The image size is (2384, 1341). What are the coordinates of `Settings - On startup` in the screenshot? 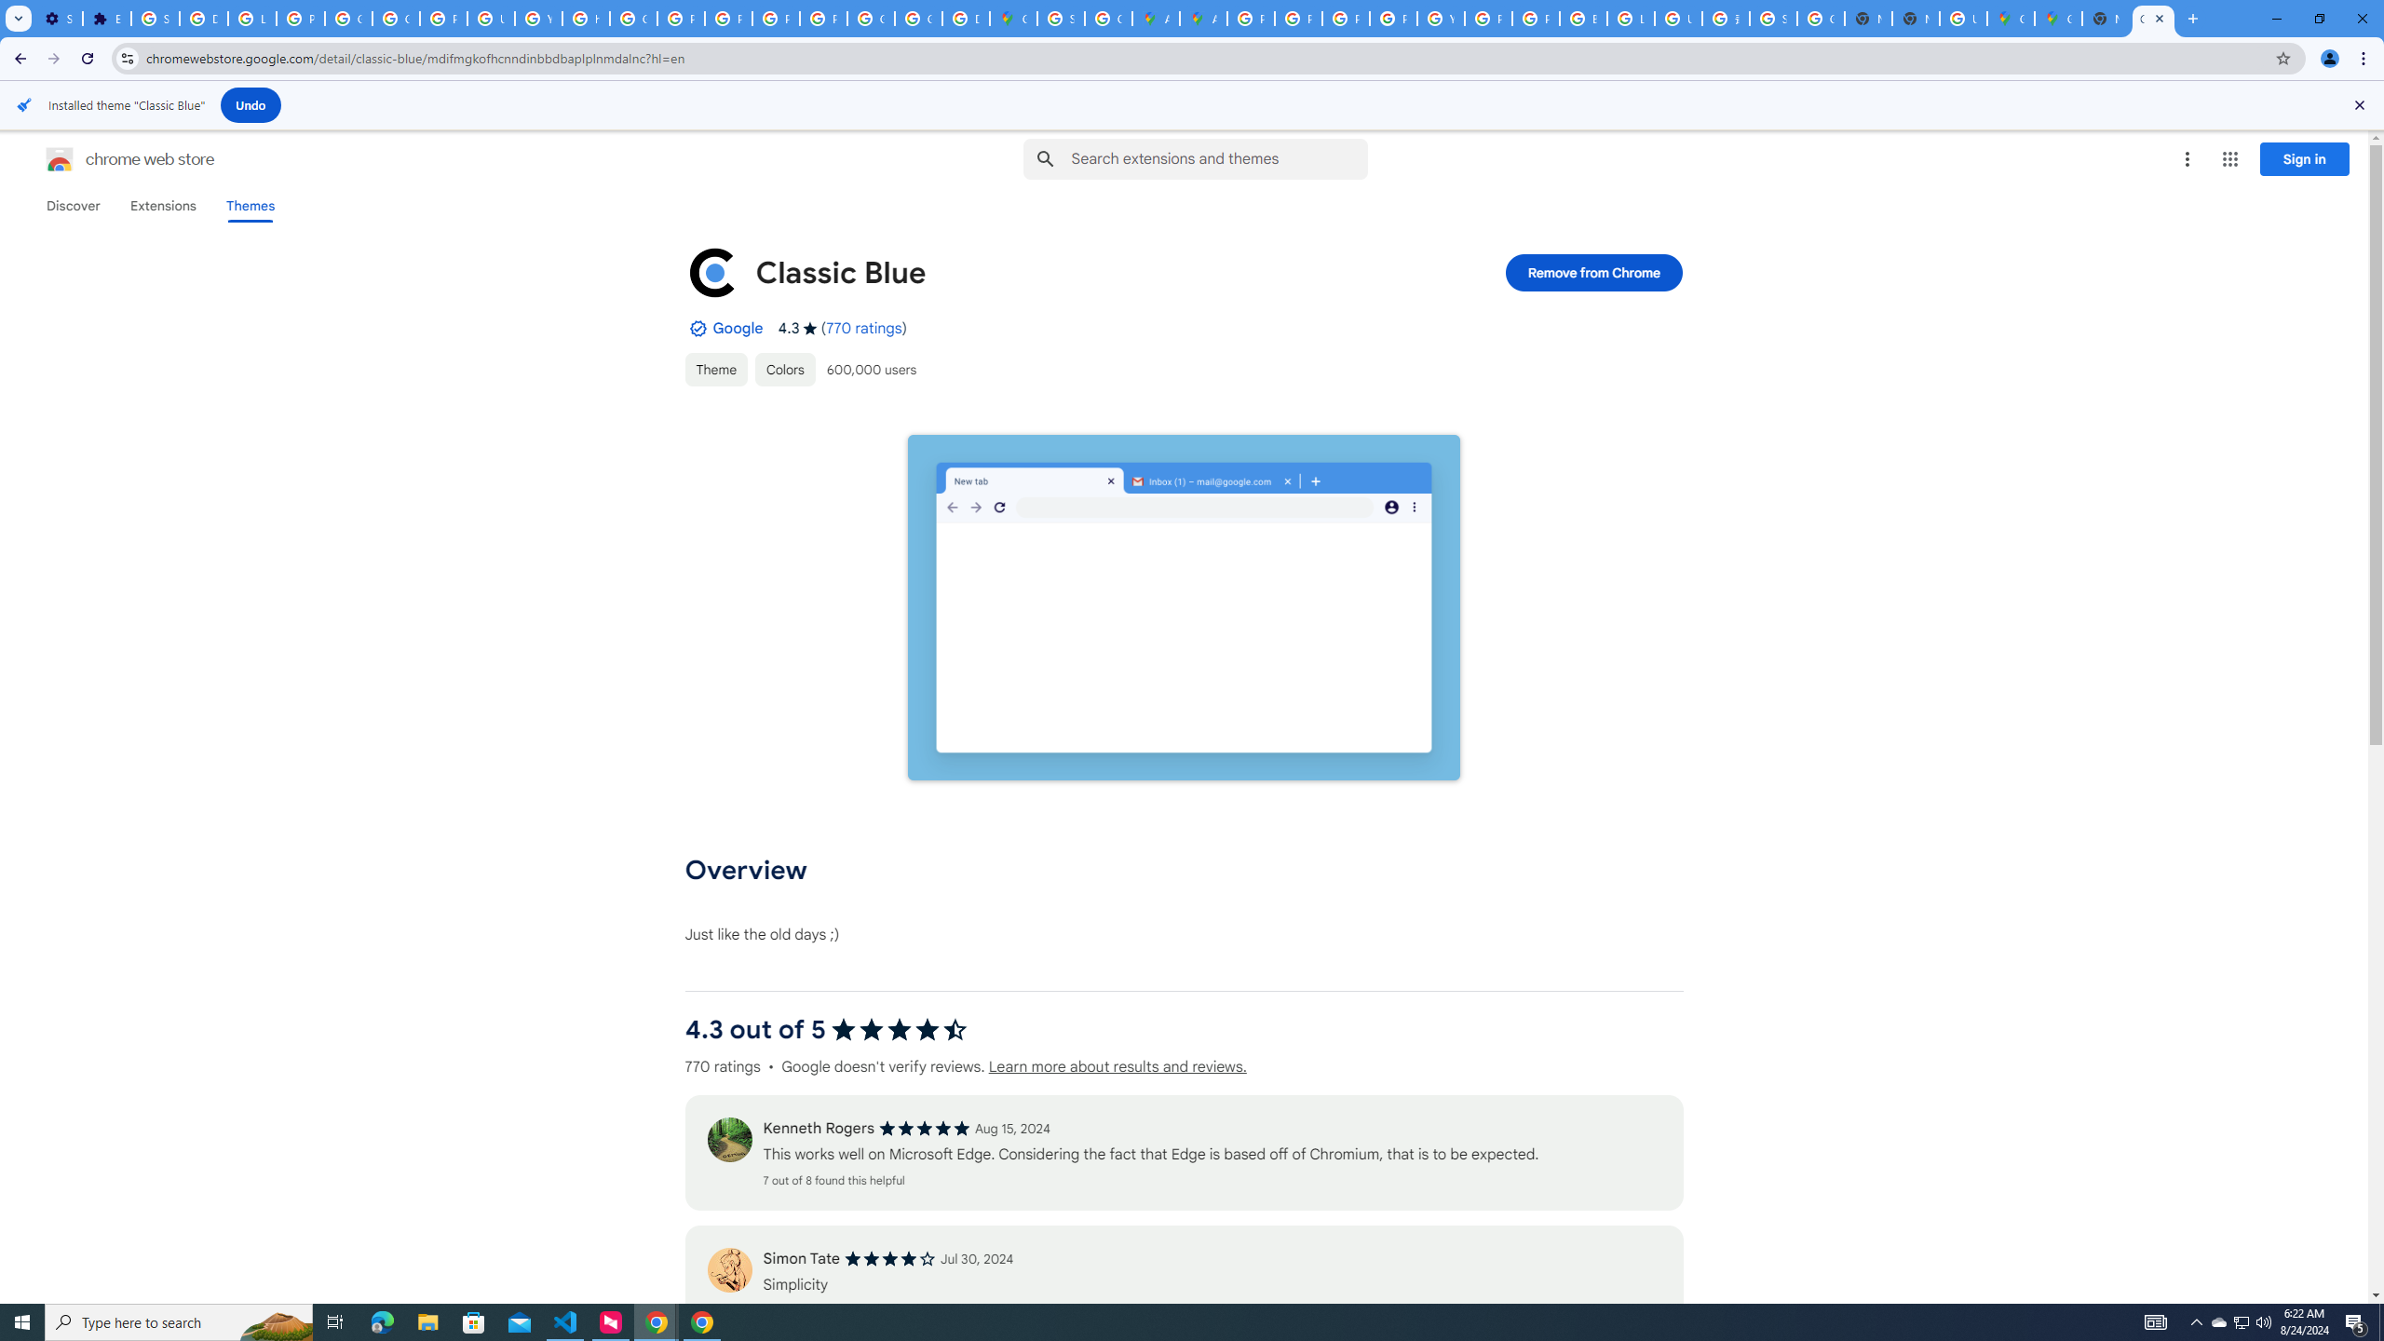 It's located at (58, 19).